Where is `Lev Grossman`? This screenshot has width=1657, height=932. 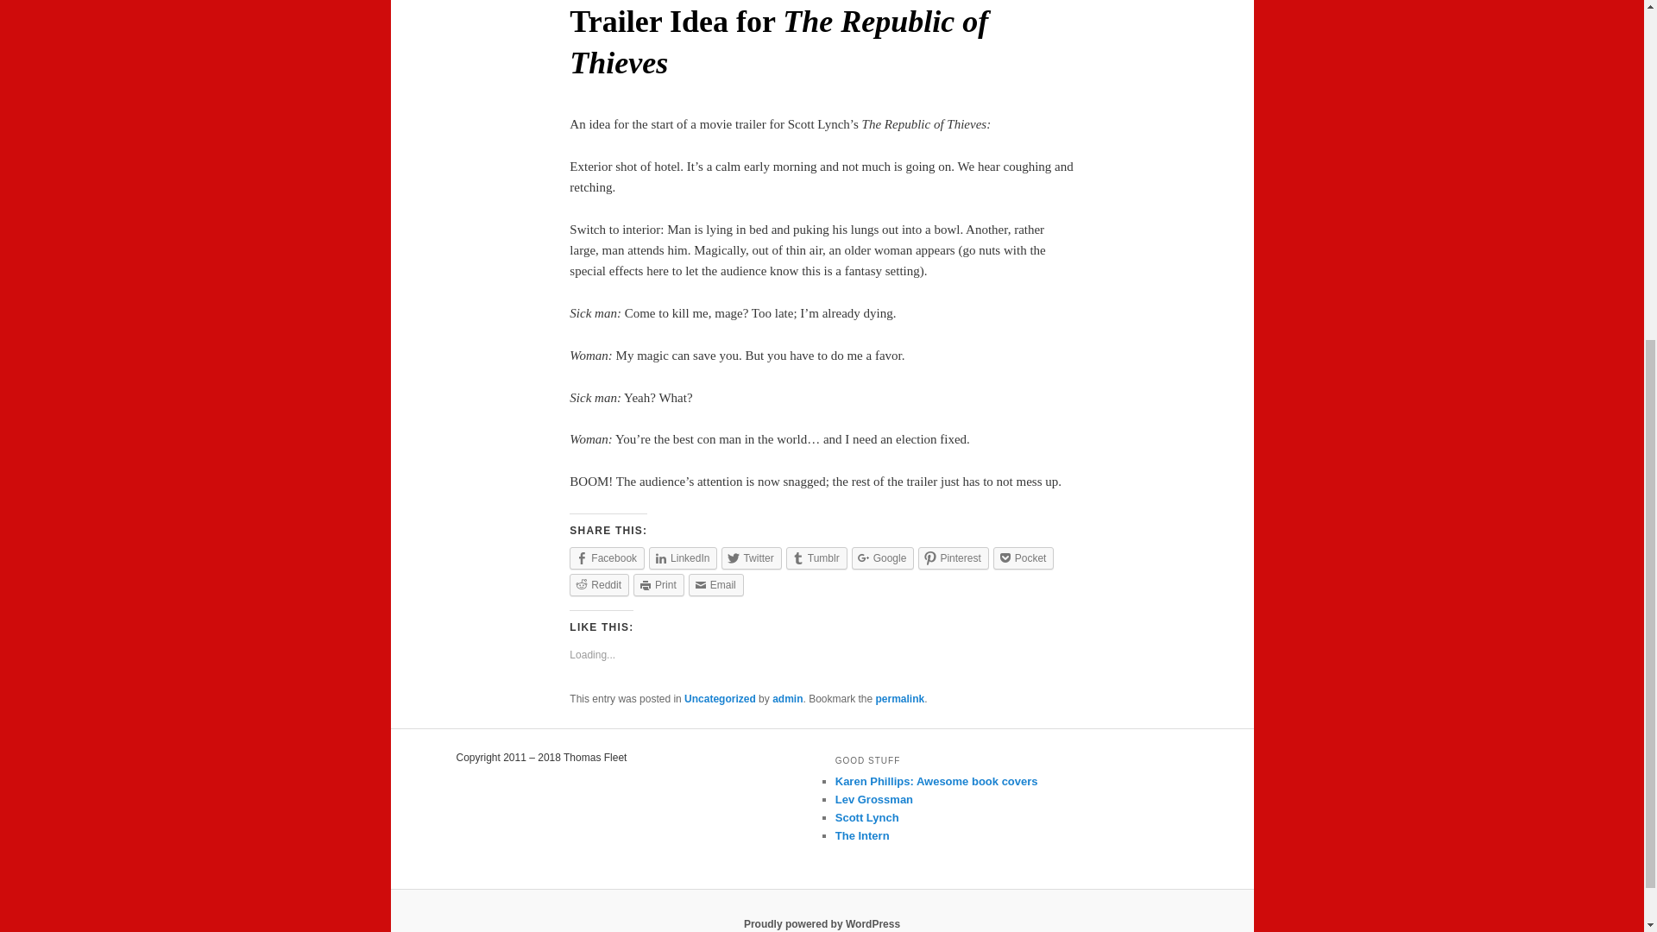 Lev Grossman is located at coordinates (873, 799).